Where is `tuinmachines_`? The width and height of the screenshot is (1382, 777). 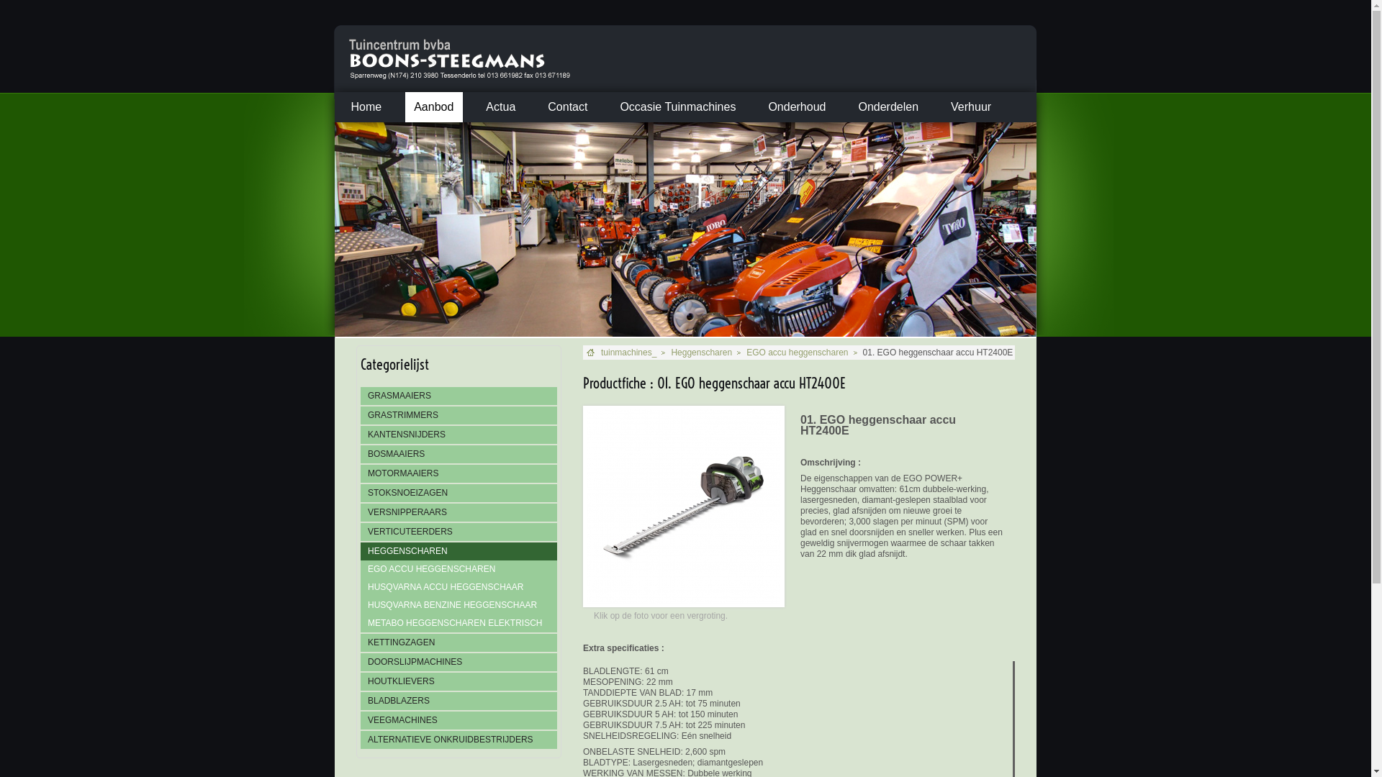
tuinmachines_ is located at coordinates (629, 353).